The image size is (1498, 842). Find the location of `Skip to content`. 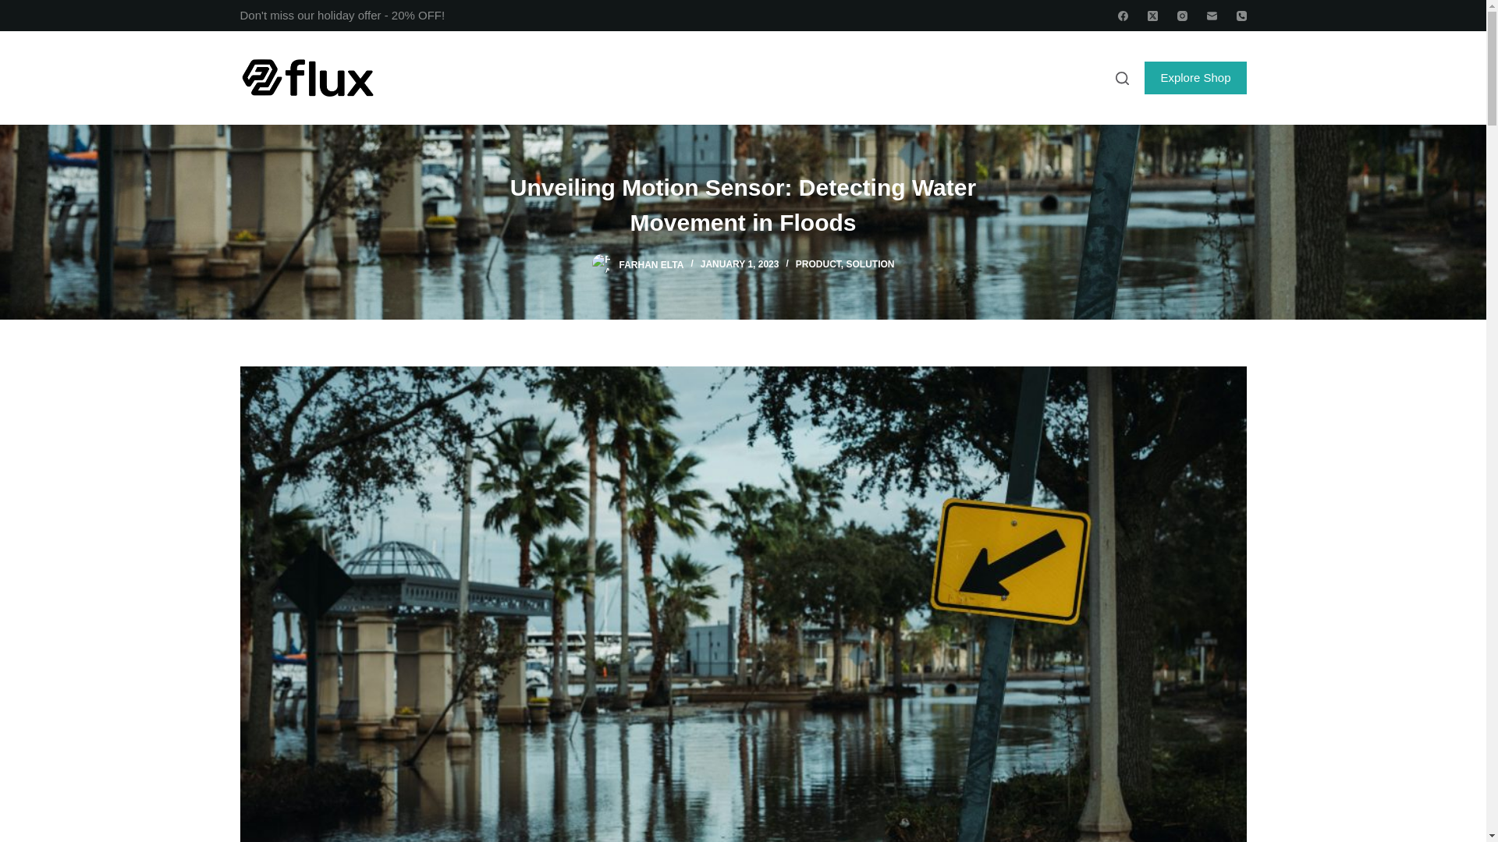

Skip to content is located at coordinates (16, 8).